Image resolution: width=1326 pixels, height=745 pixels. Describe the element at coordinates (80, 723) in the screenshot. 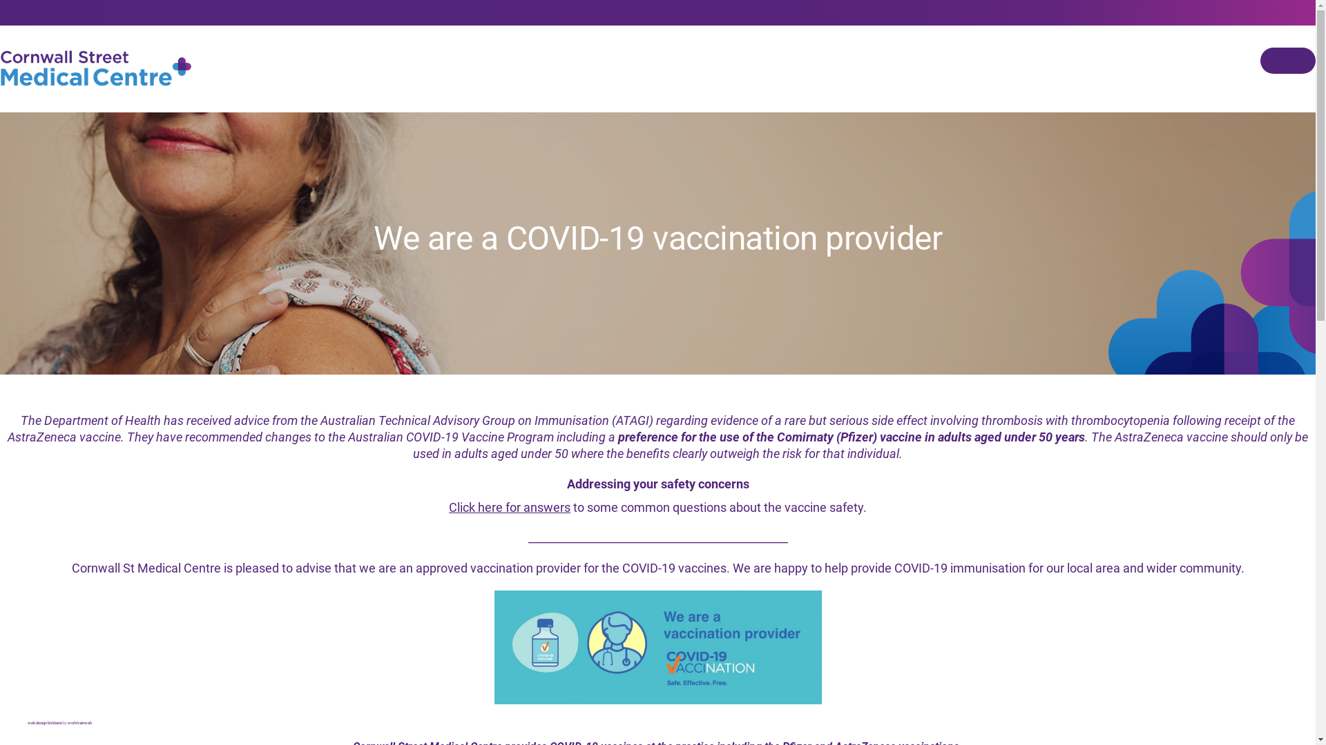

I see `worktrainweb` at that location.